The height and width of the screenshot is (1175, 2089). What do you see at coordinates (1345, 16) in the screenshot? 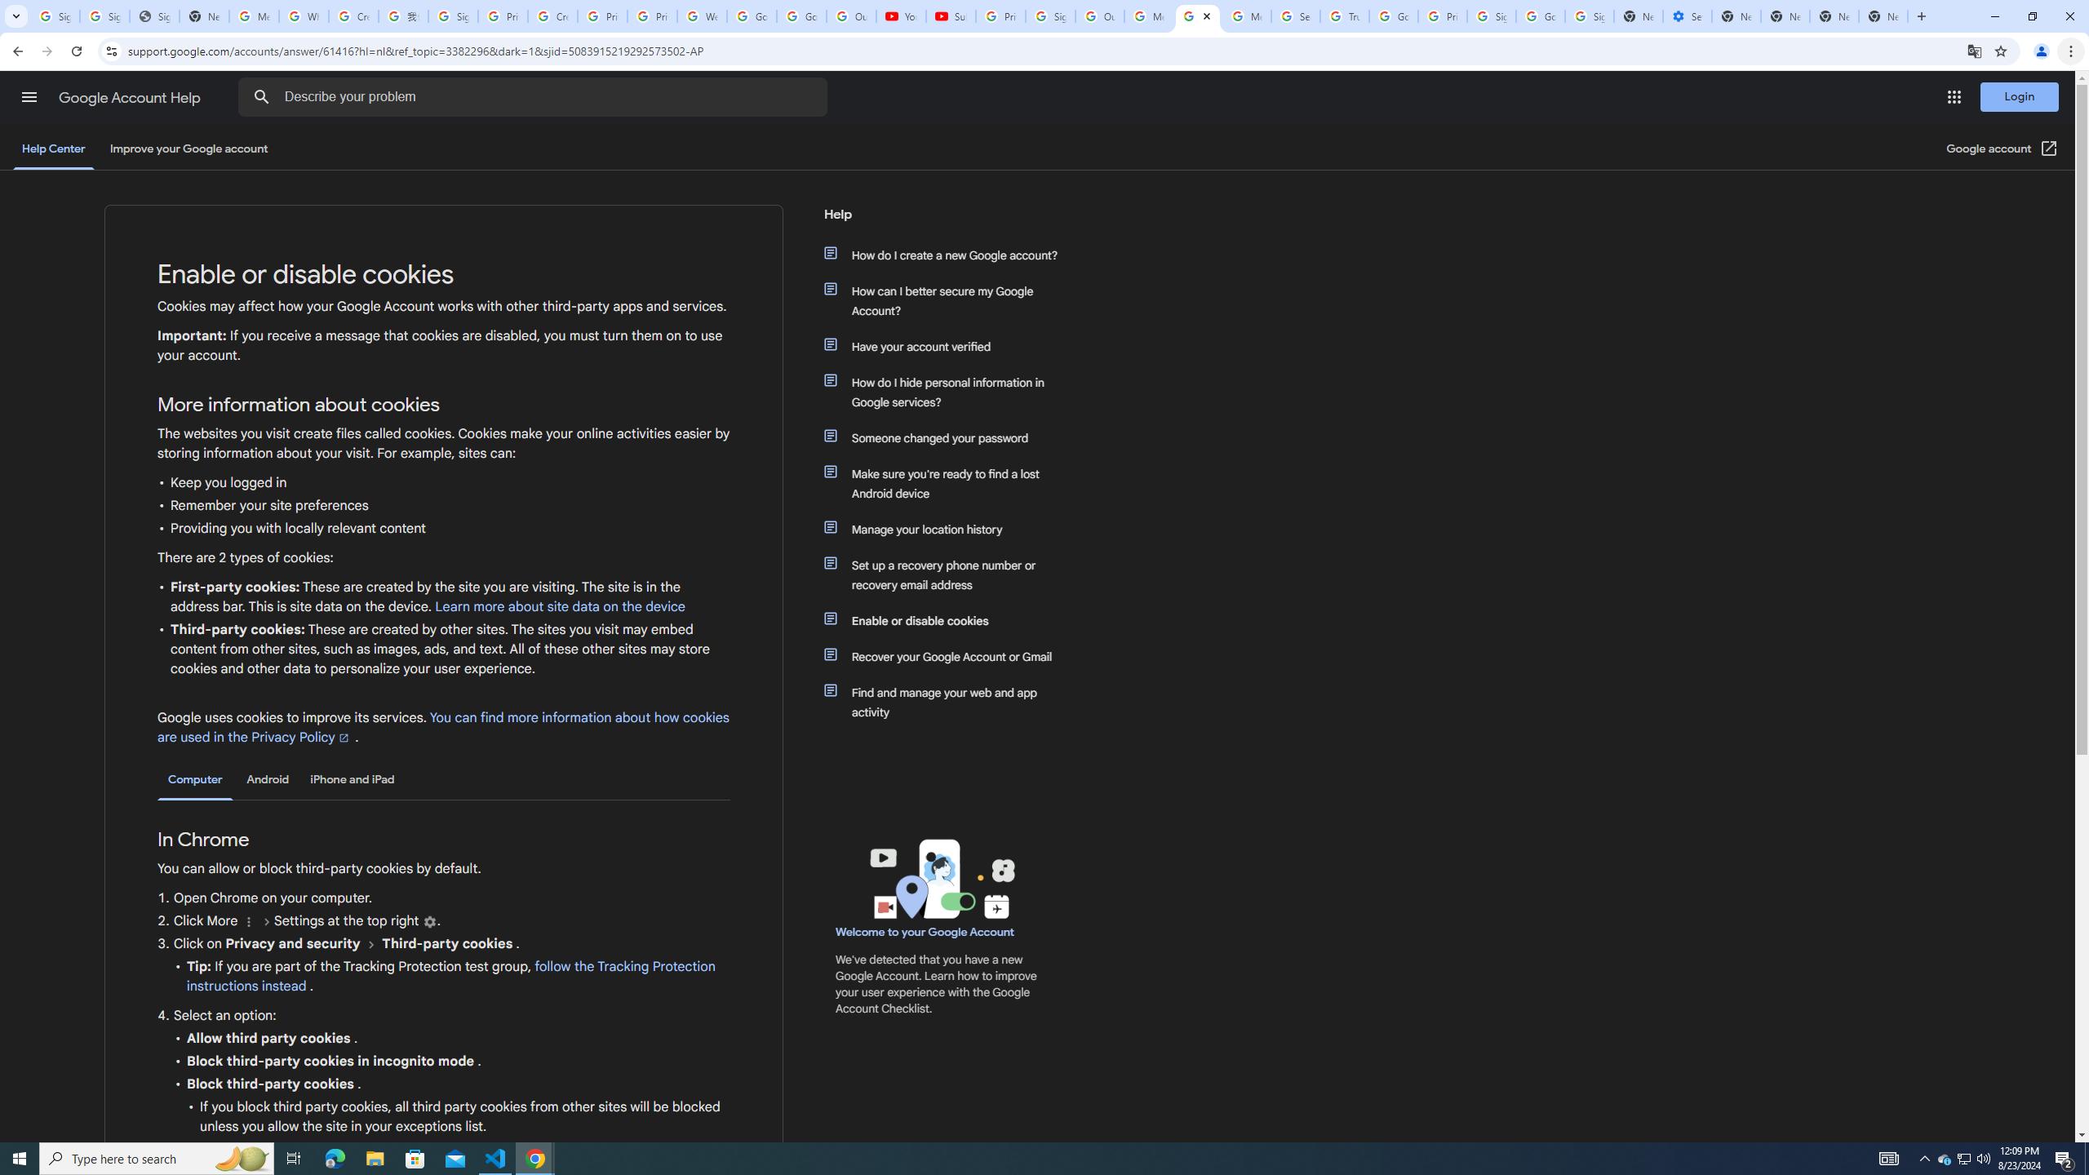
I see `Trusted Information and Content - Google Safety Center` at bounding box center [1345, 16].